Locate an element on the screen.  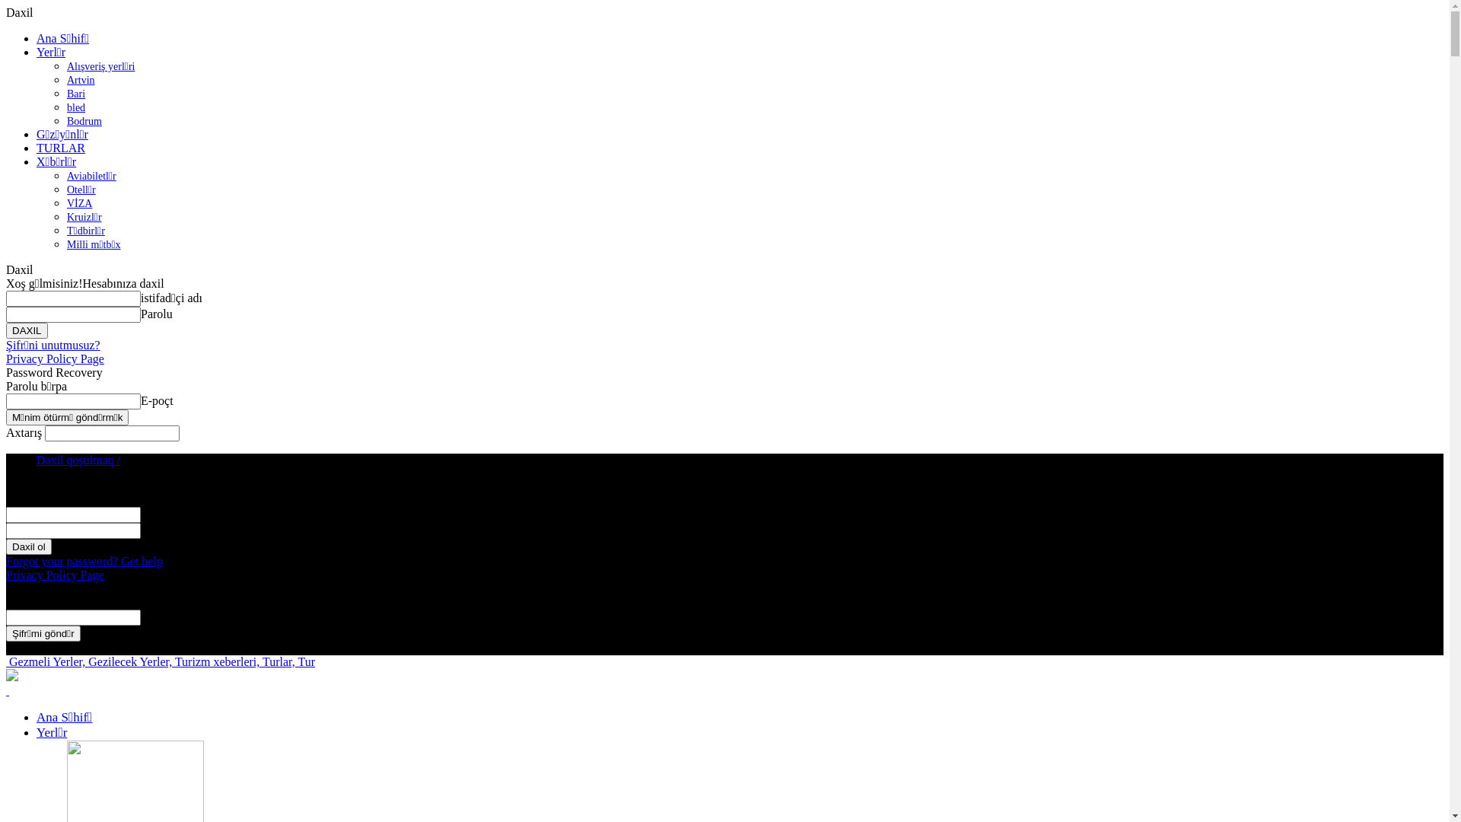
Daxil is located at coordinates (20, 12).